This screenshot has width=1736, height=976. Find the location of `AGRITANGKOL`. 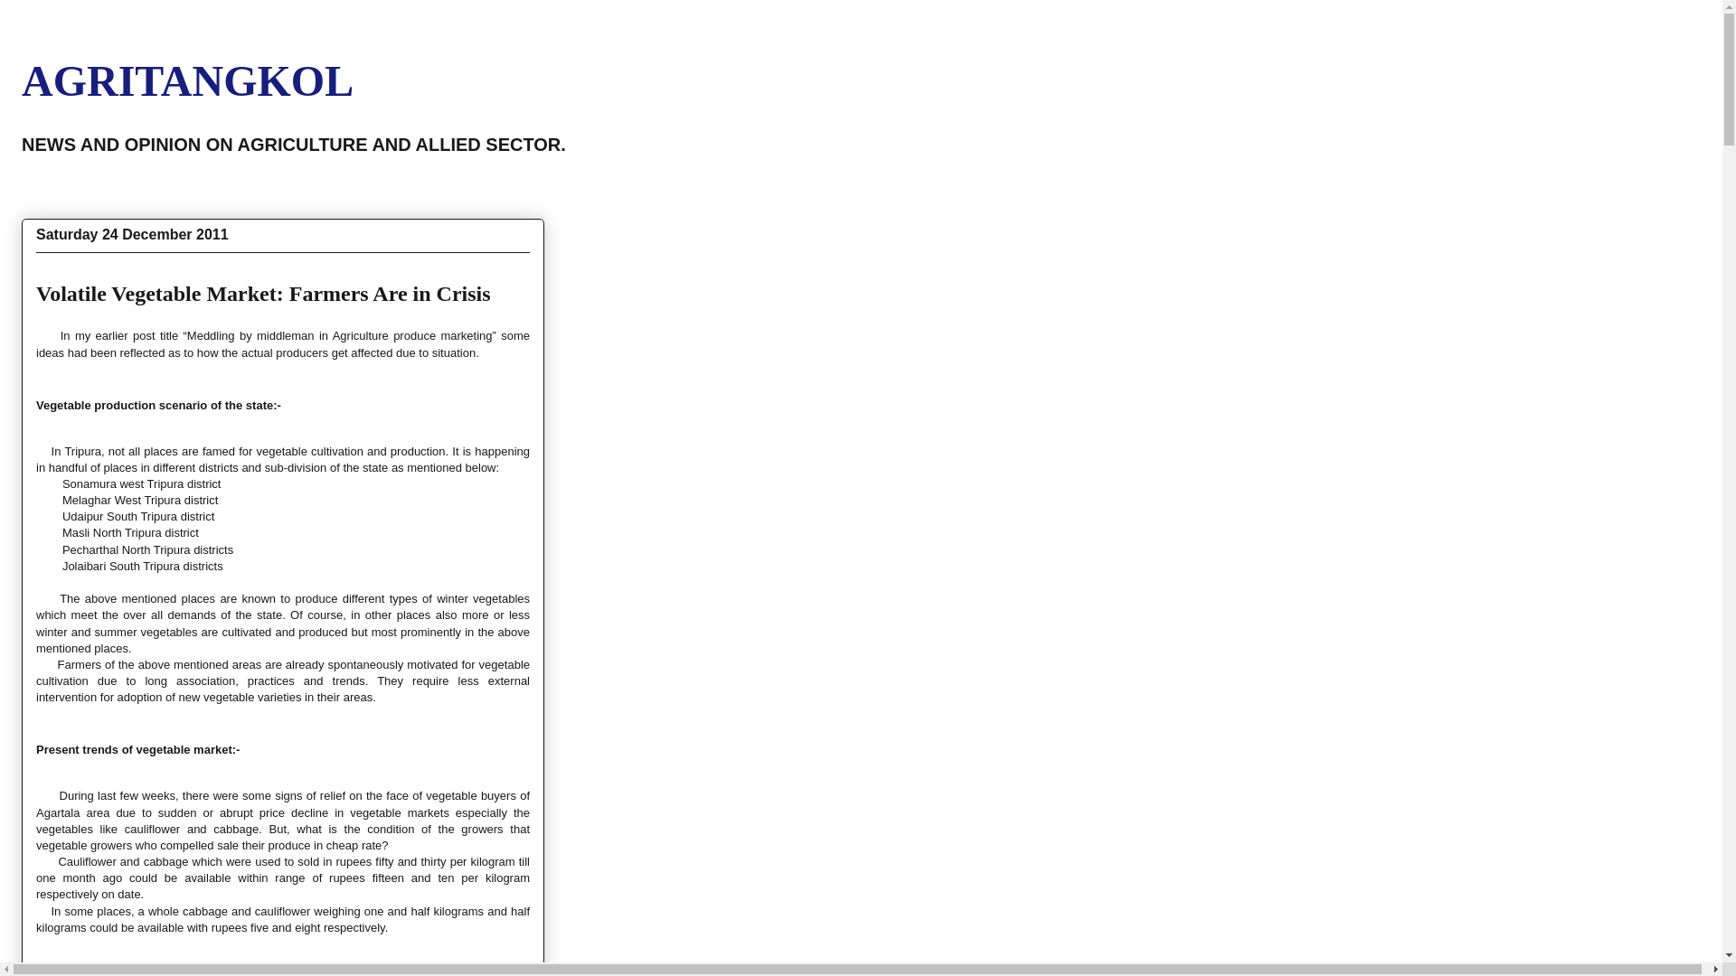

AGRITANGKOL is located at coordinates (187, 80).